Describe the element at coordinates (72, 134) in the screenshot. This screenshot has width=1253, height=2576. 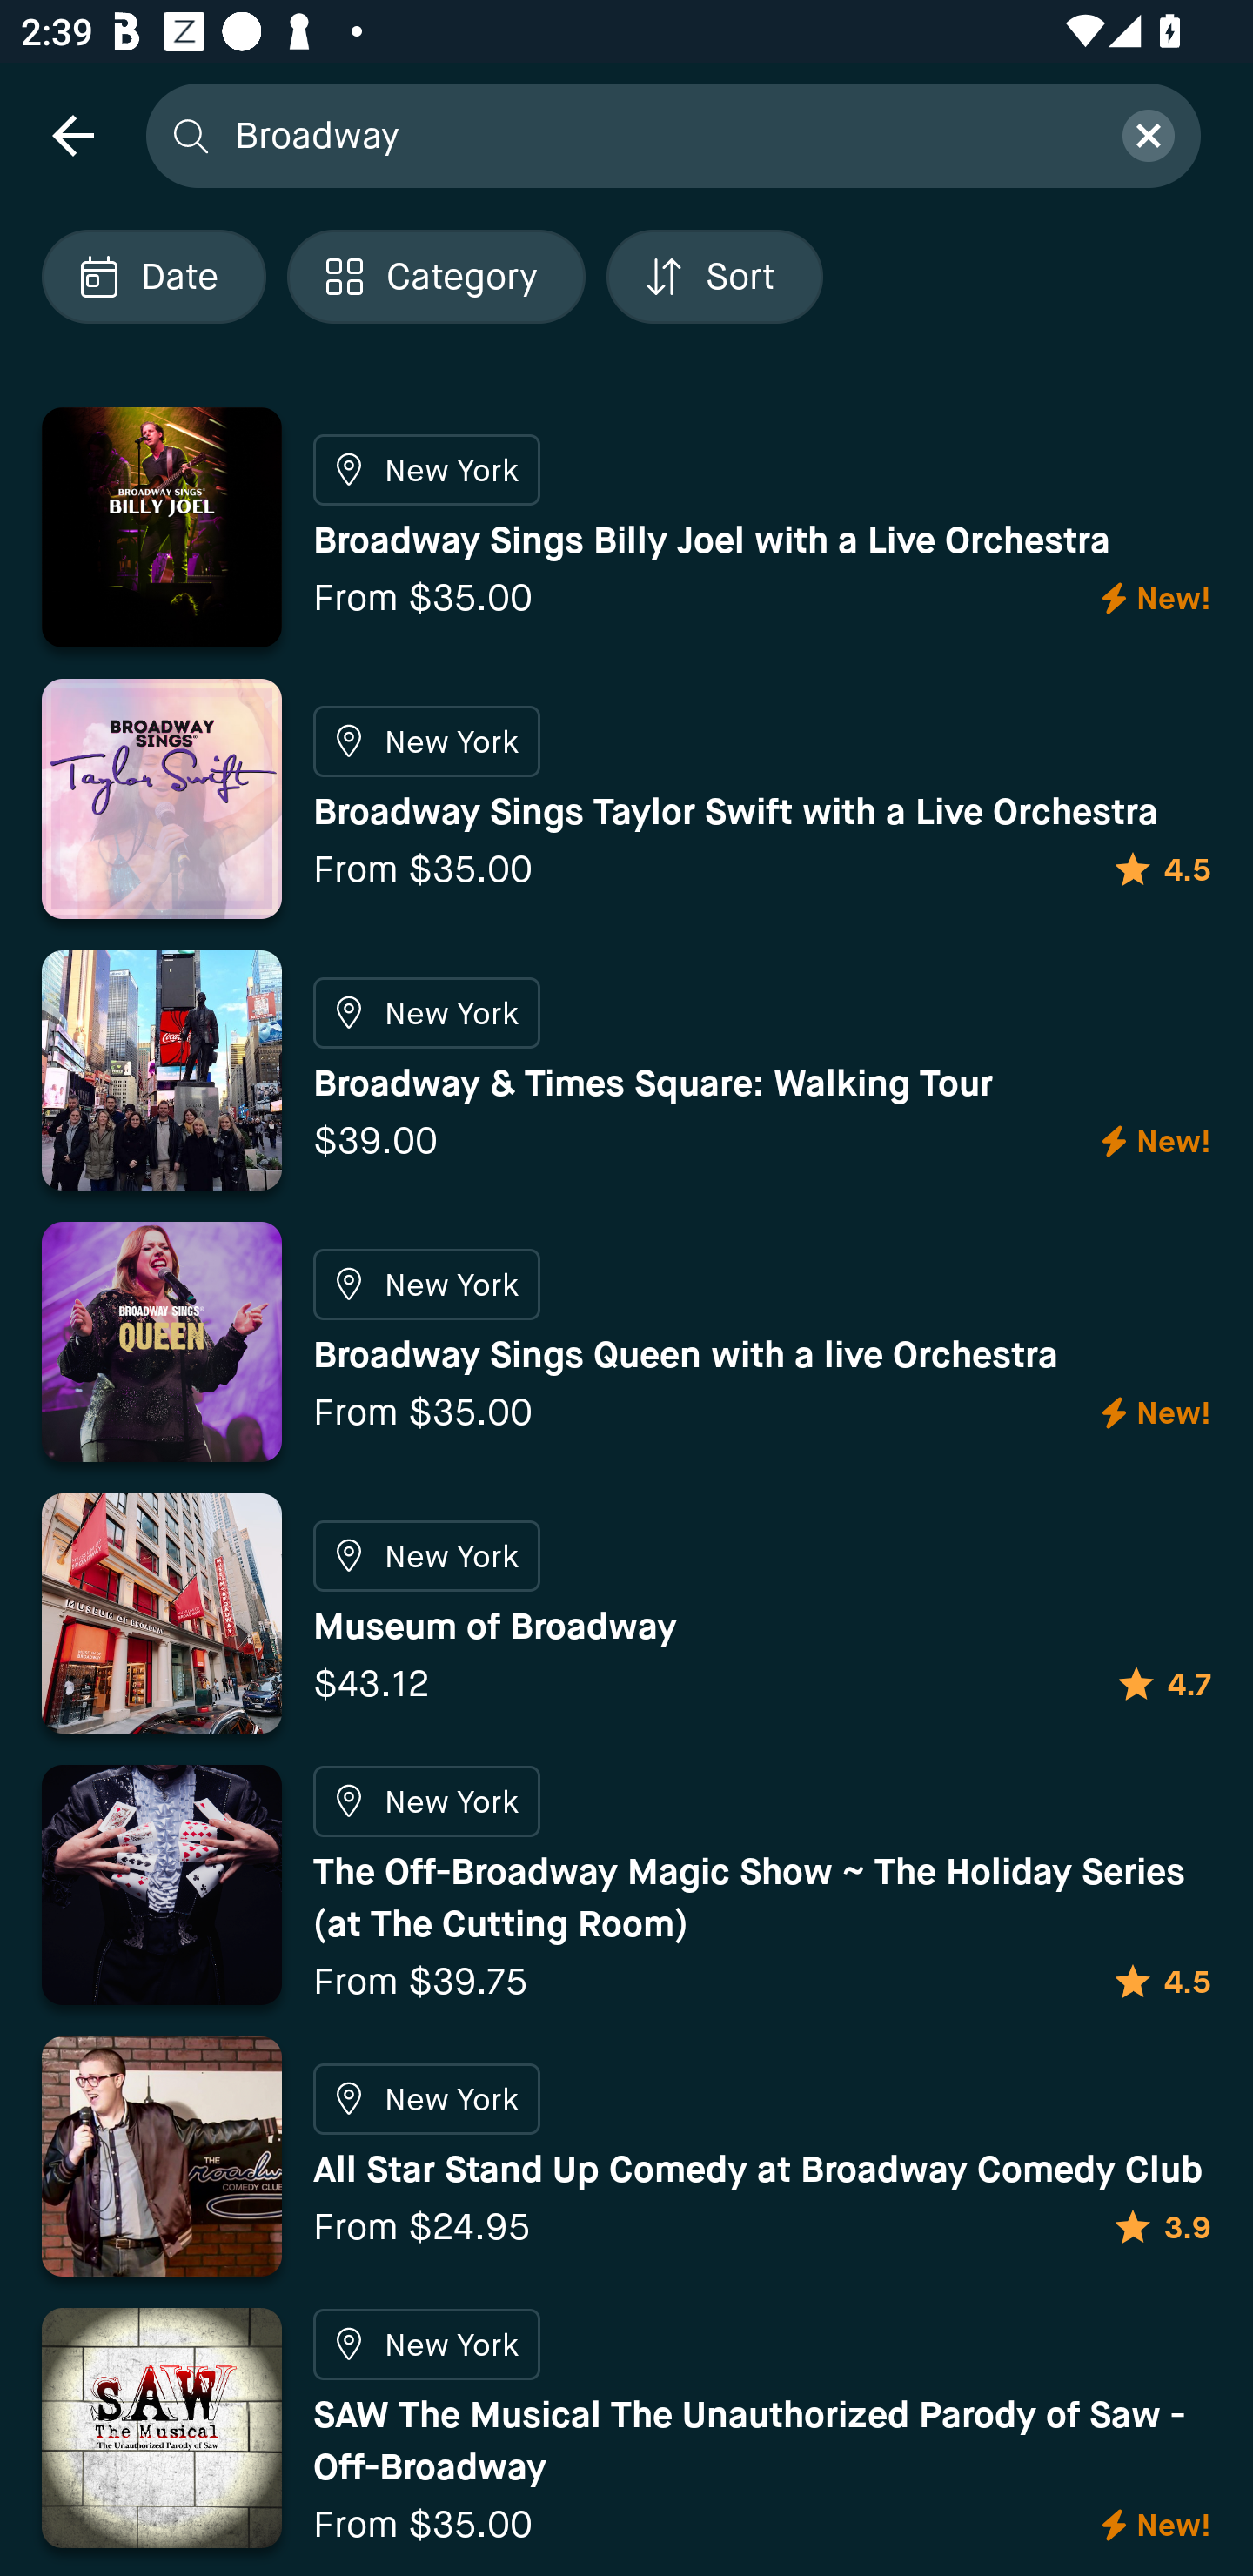
I see `navigation icon` at that location.